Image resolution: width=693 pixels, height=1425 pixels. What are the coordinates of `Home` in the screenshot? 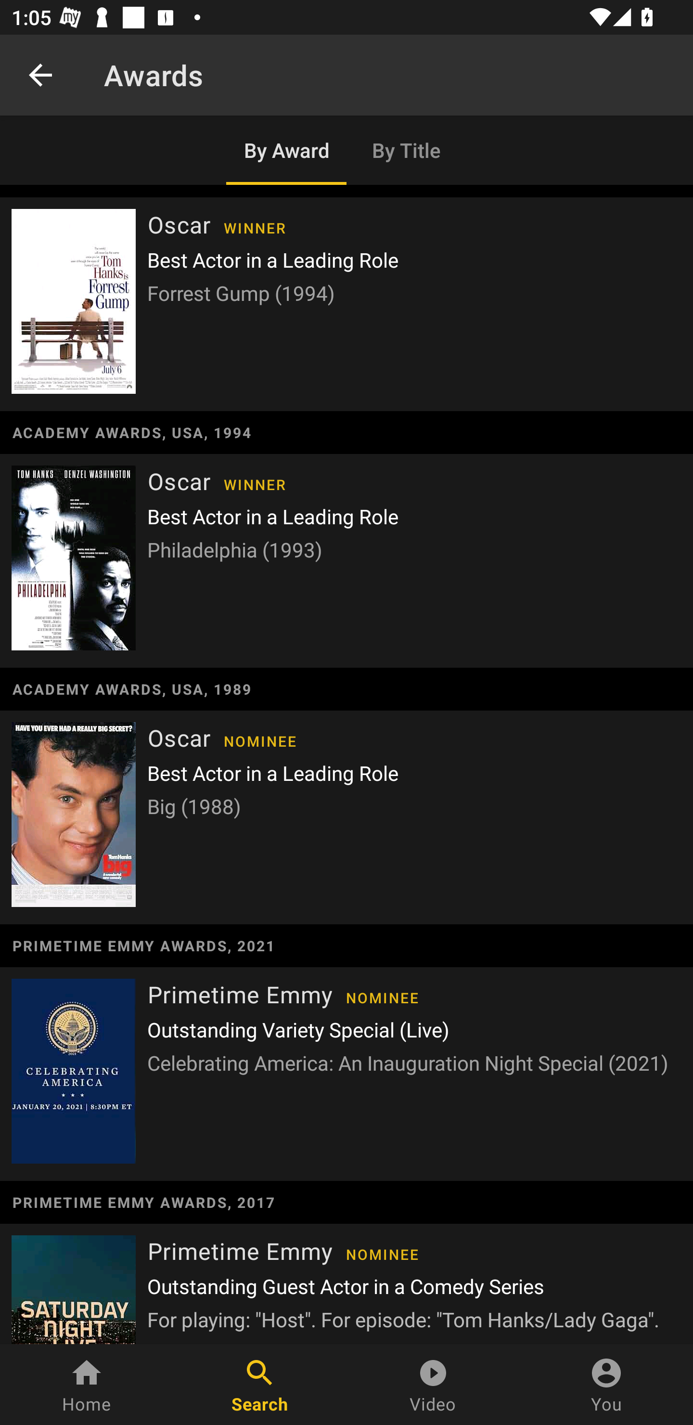 It's located at (87, 1385).